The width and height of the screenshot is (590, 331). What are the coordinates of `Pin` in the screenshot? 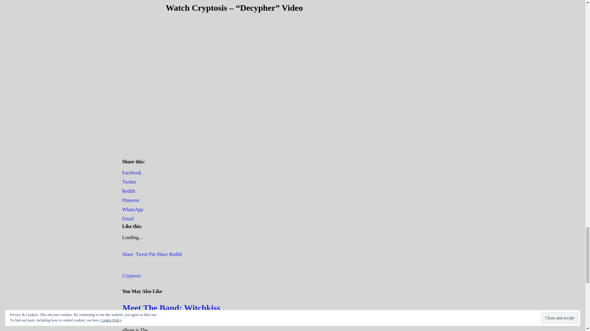 It's located at (152, 254).